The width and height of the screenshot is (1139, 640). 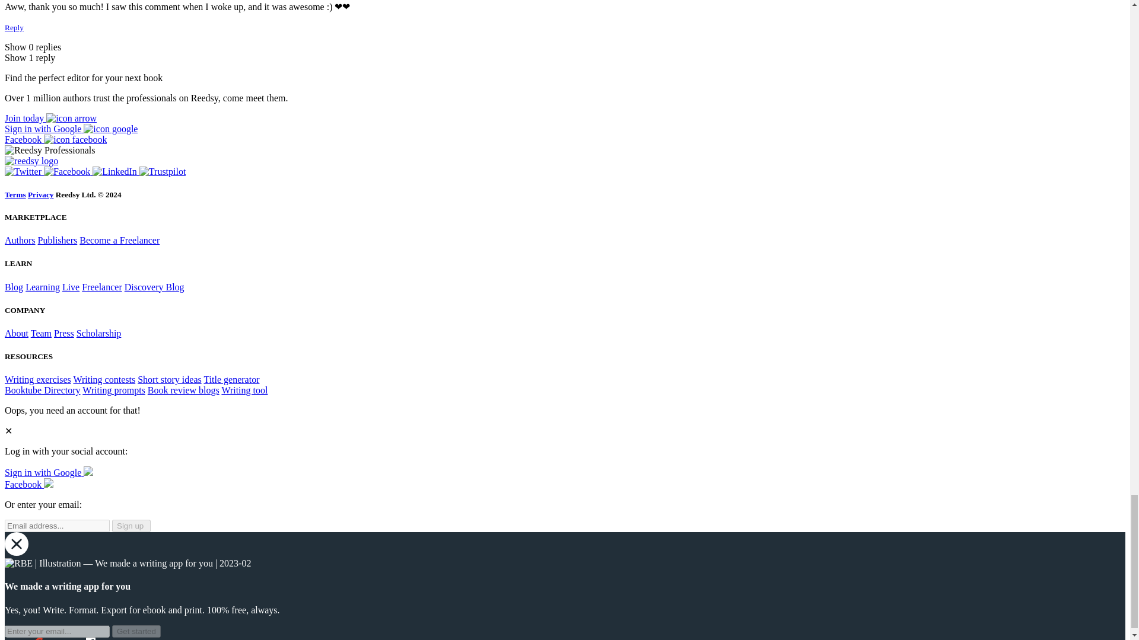 I want to click on Sign in with Facebook, so click(x=56, y=139).